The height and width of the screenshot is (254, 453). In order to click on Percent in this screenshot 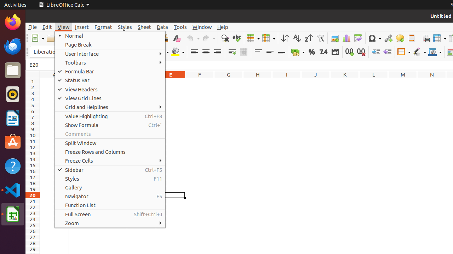, I will do `click(311, 52)`.